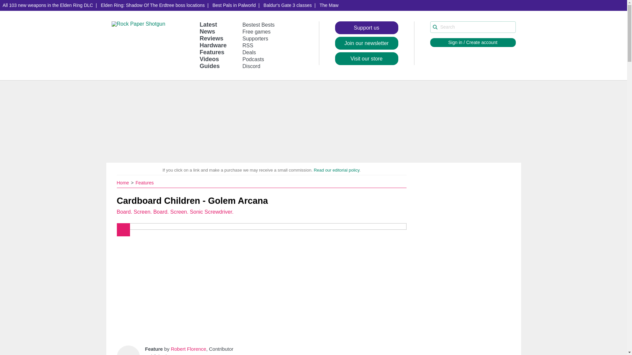 Image resolution: width=632 pixels, height=355 pixels. I want to click on Deals, so click(249, 53).